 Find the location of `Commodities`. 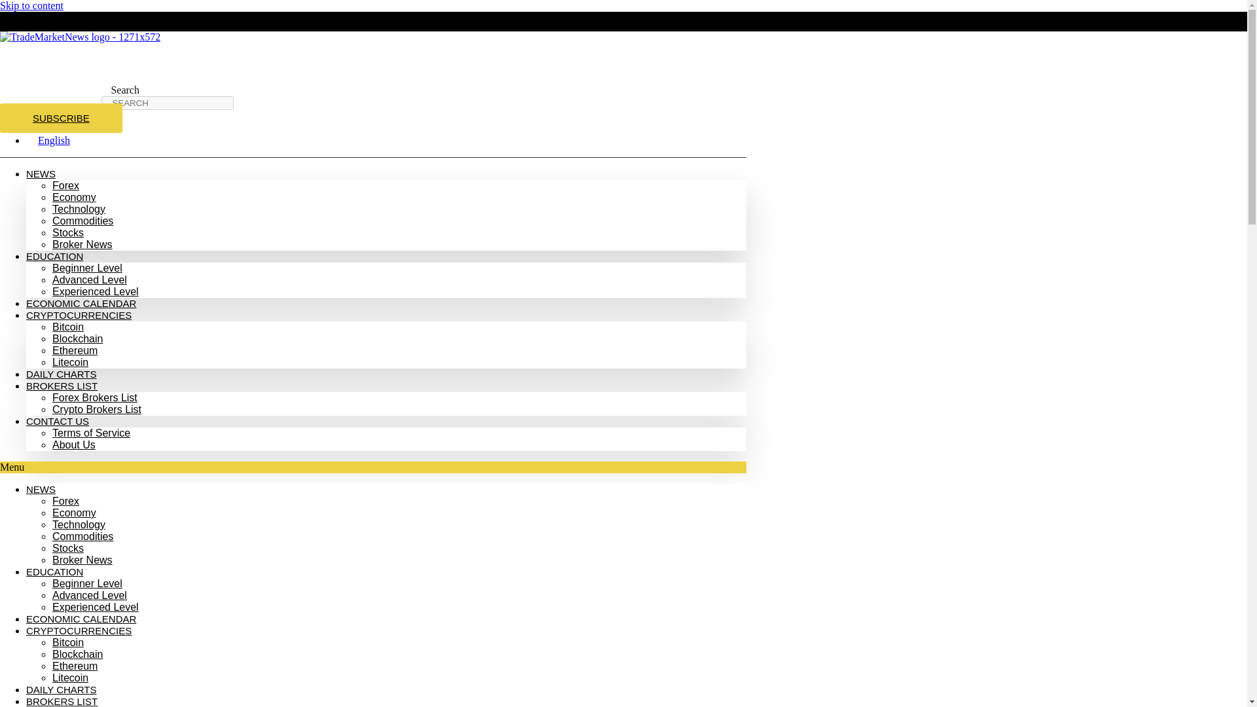

Commodities is located at coordinates (82, 537).